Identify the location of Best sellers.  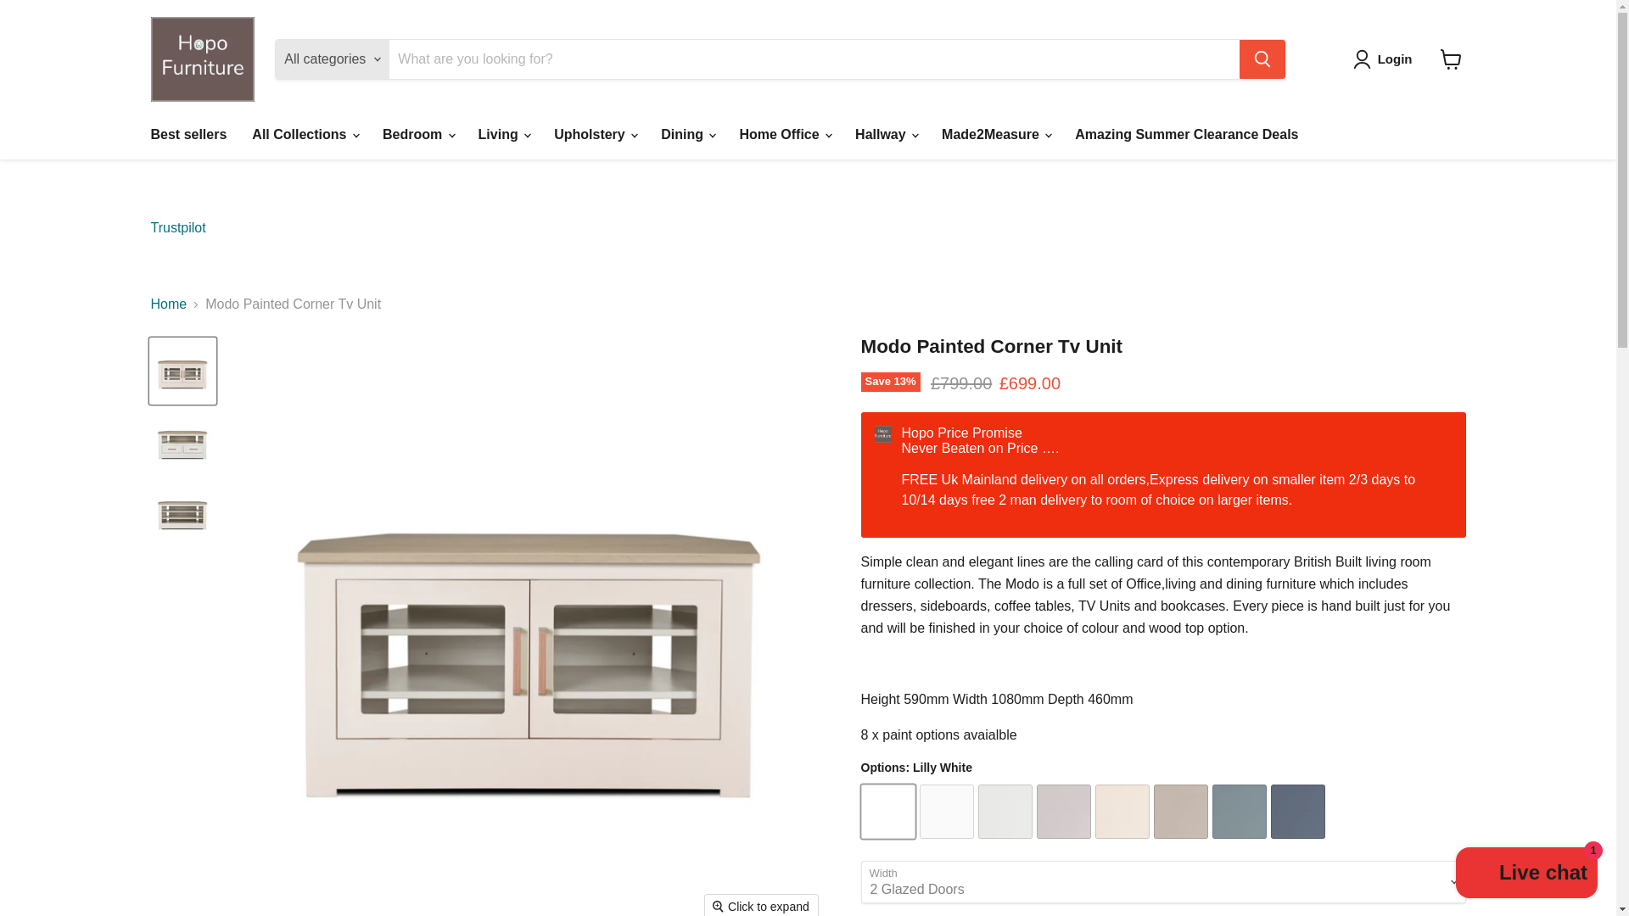
(188, 135).